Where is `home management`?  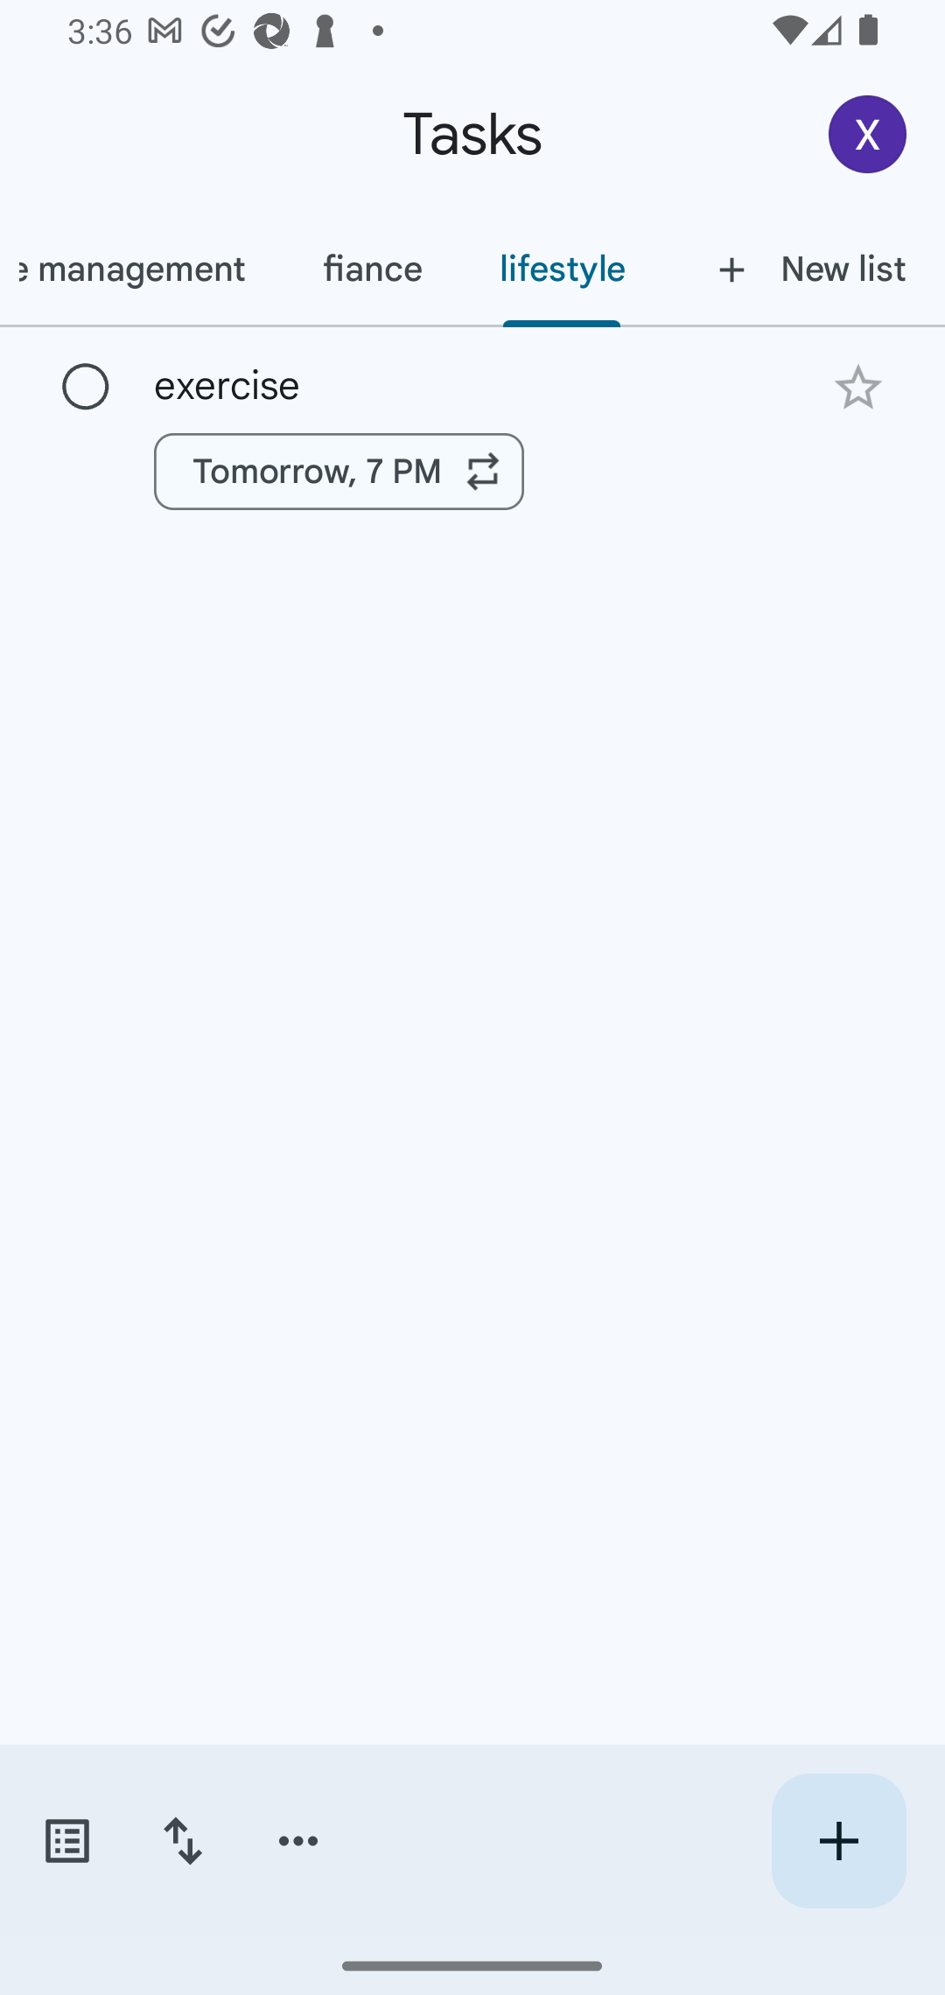 home management is located at coordinates (142, 269).